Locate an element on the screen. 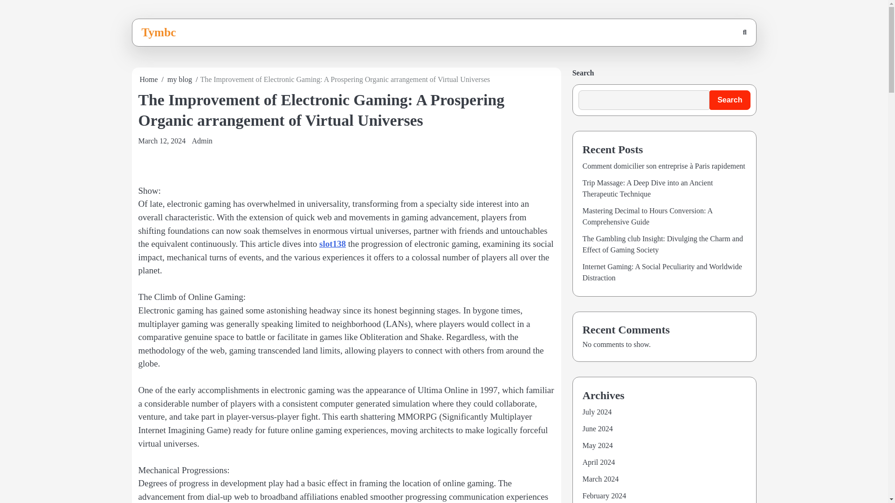 The image size is (895, 503). Tymbc is located at coordinates (158, 32).